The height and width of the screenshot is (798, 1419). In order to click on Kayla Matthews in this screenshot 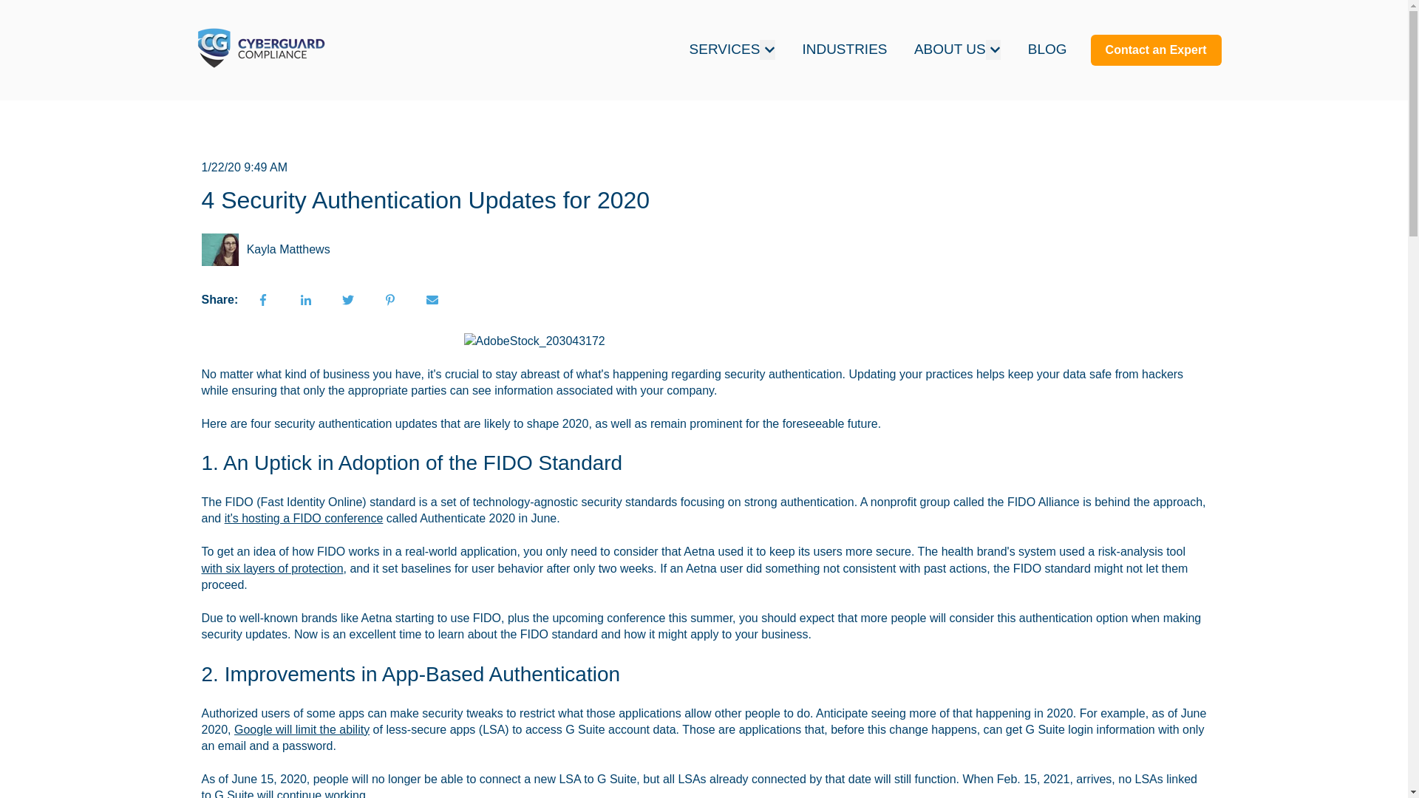, I will do `click(288, 250)`.